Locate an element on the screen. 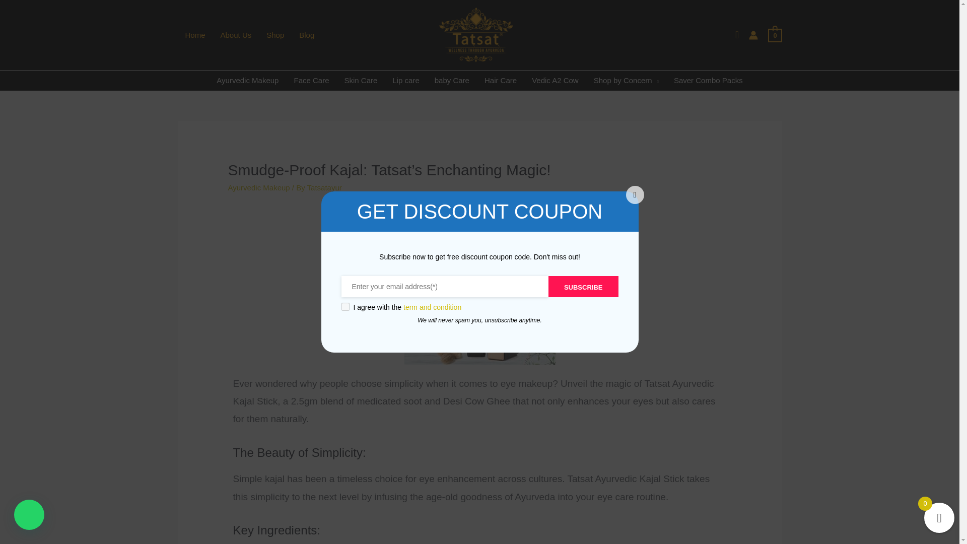  Hair Care is located at coordinates (500, 81).